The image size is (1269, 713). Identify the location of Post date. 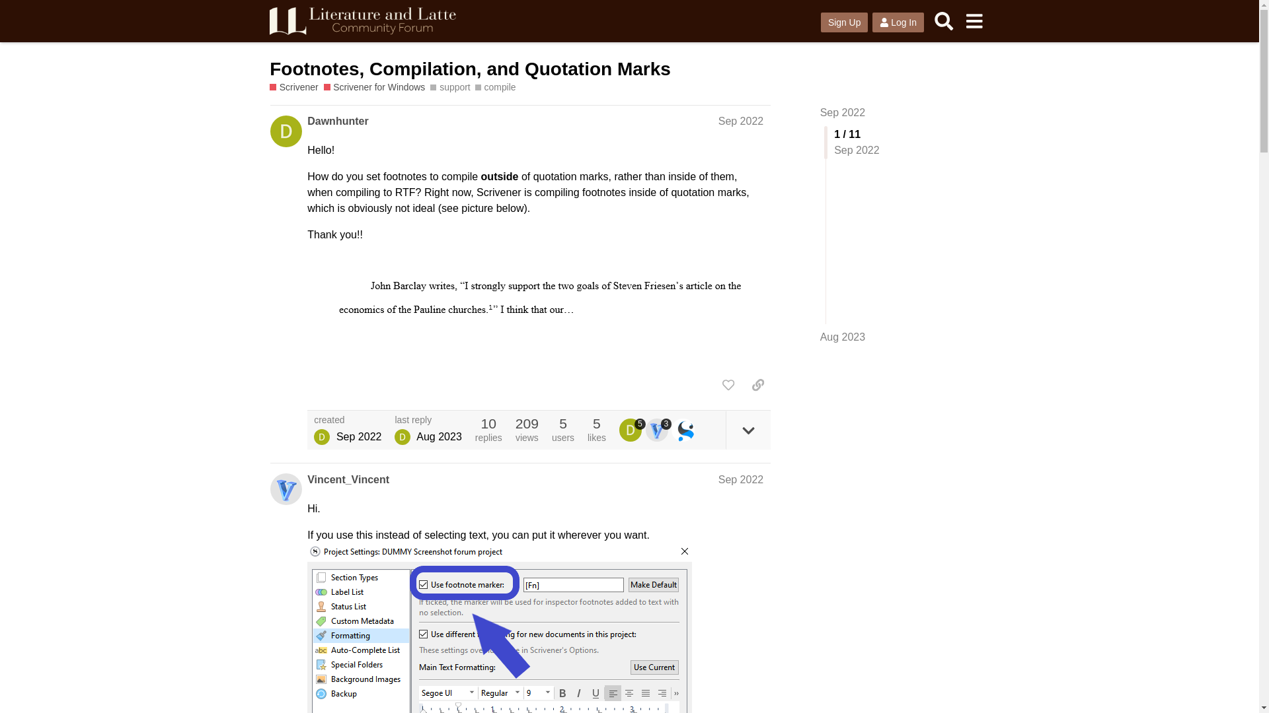
(740, 121).